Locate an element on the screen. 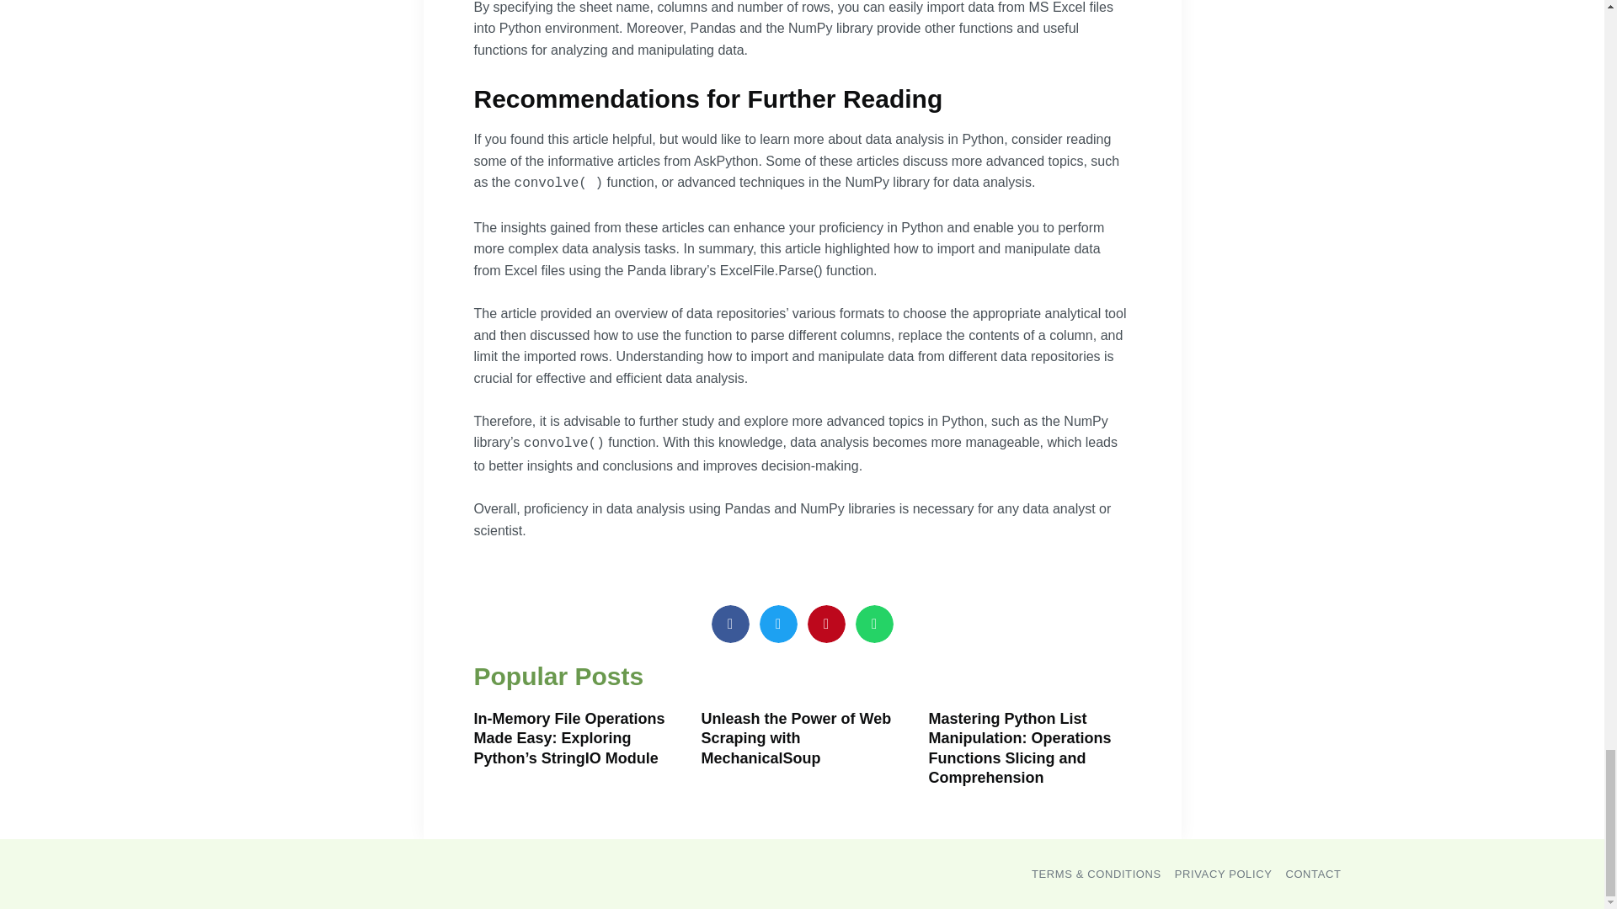 The width and height of the screenshot is (1617, 909). CONTACT is located at coordinates (1312, 874).